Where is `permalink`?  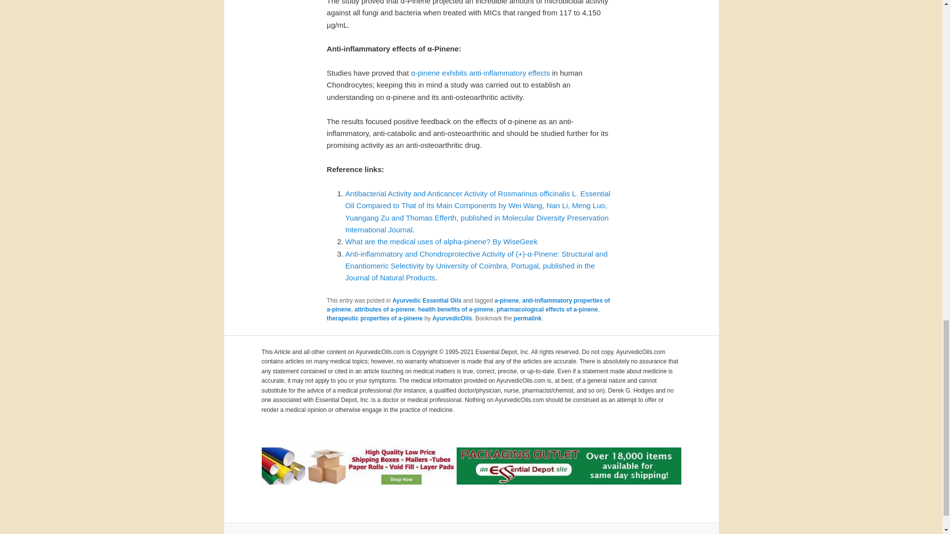 permalink is located at coordinates (527, 318).